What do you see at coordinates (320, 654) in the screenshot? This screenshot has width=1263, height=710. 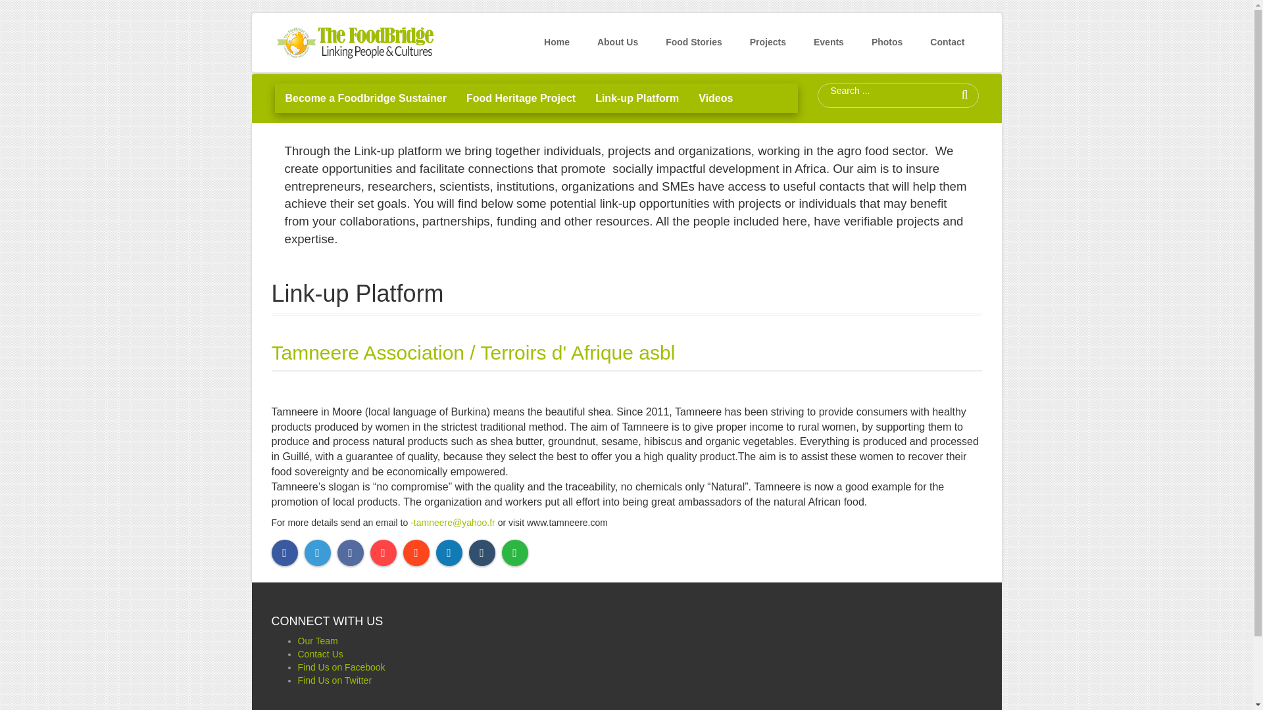 I see `Contact Us` at bounding box center [320, 654].